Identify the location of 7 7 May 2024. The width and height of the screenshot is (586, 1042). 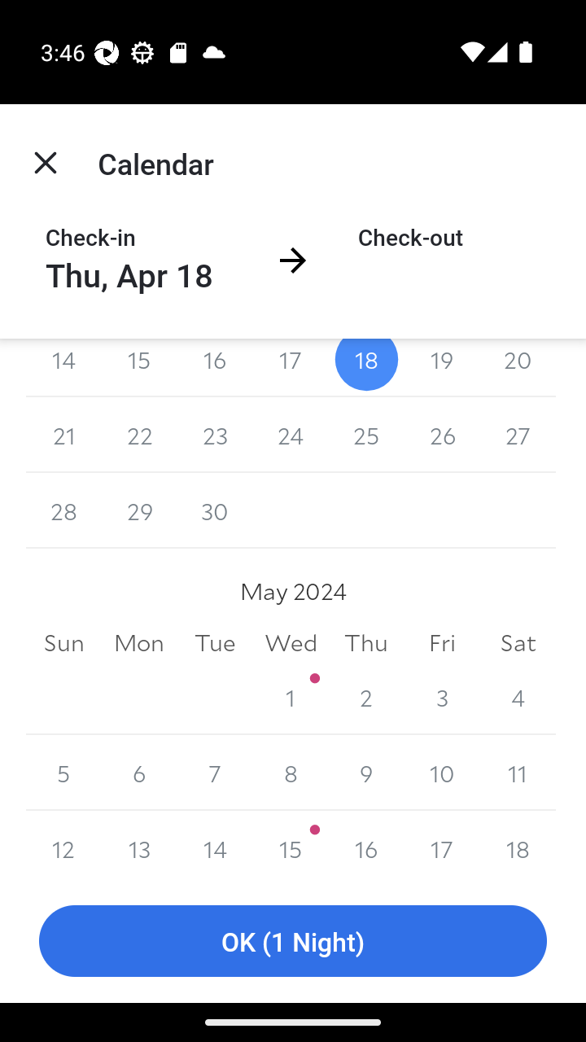
(215, 772).